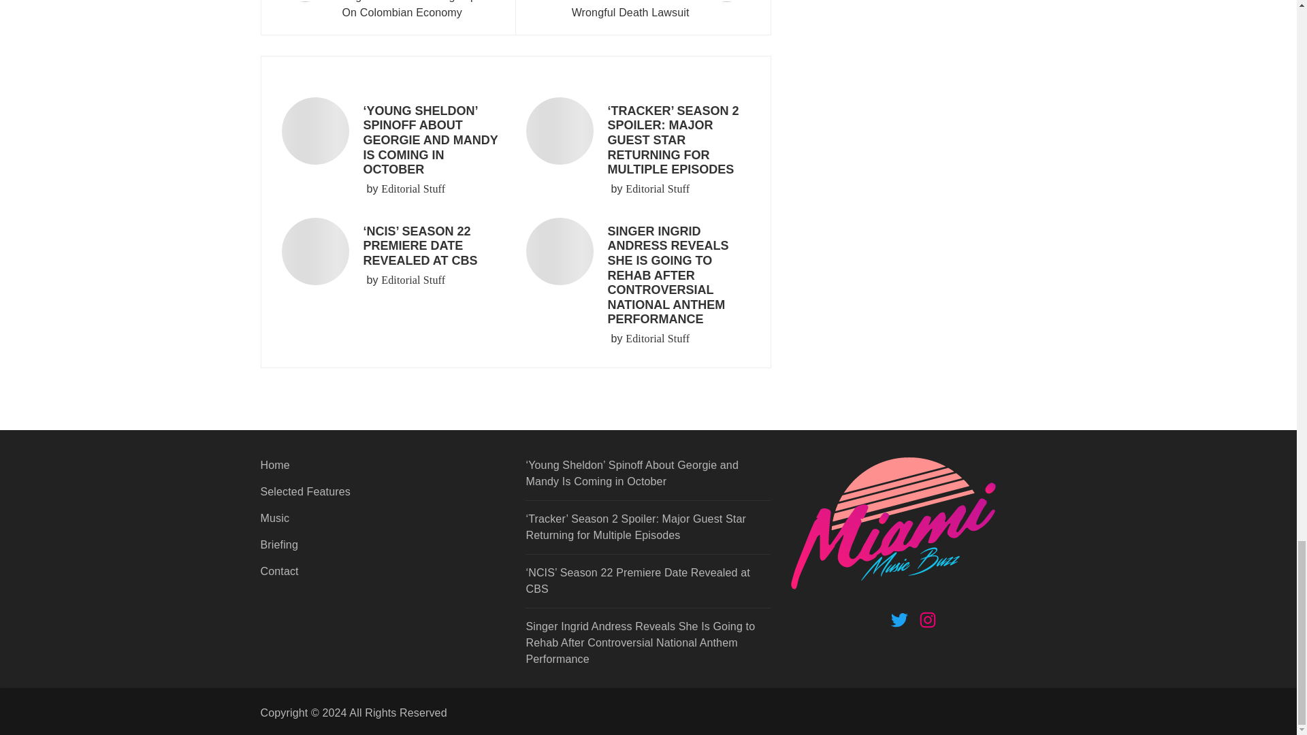 The image size is (1307, 735). Describe the element at coordinates (383, 470) in the screenshot. I see `Home` at that location.